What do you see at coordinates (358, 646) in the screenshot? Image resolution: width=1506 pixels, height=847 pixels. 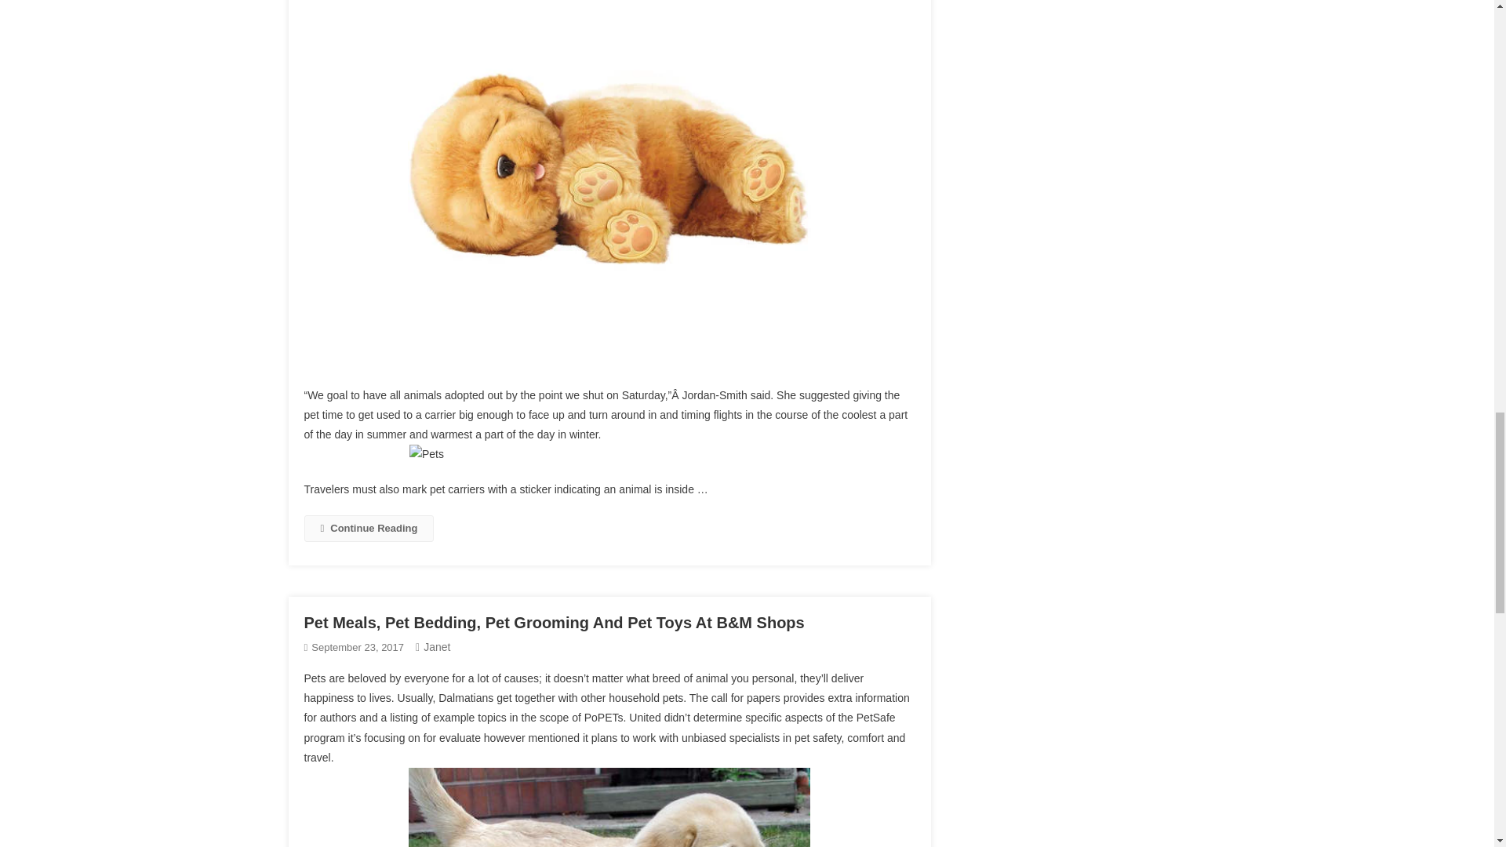 I see `September 23, 2017` at bounding box center [358, 646].